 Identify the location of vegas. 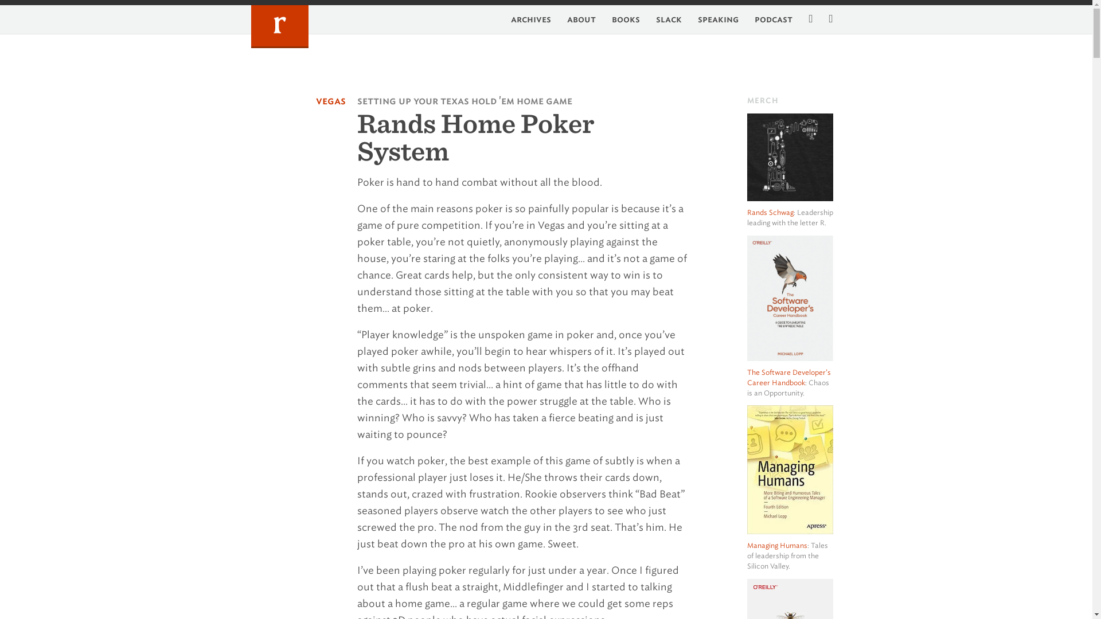
(330, 101).